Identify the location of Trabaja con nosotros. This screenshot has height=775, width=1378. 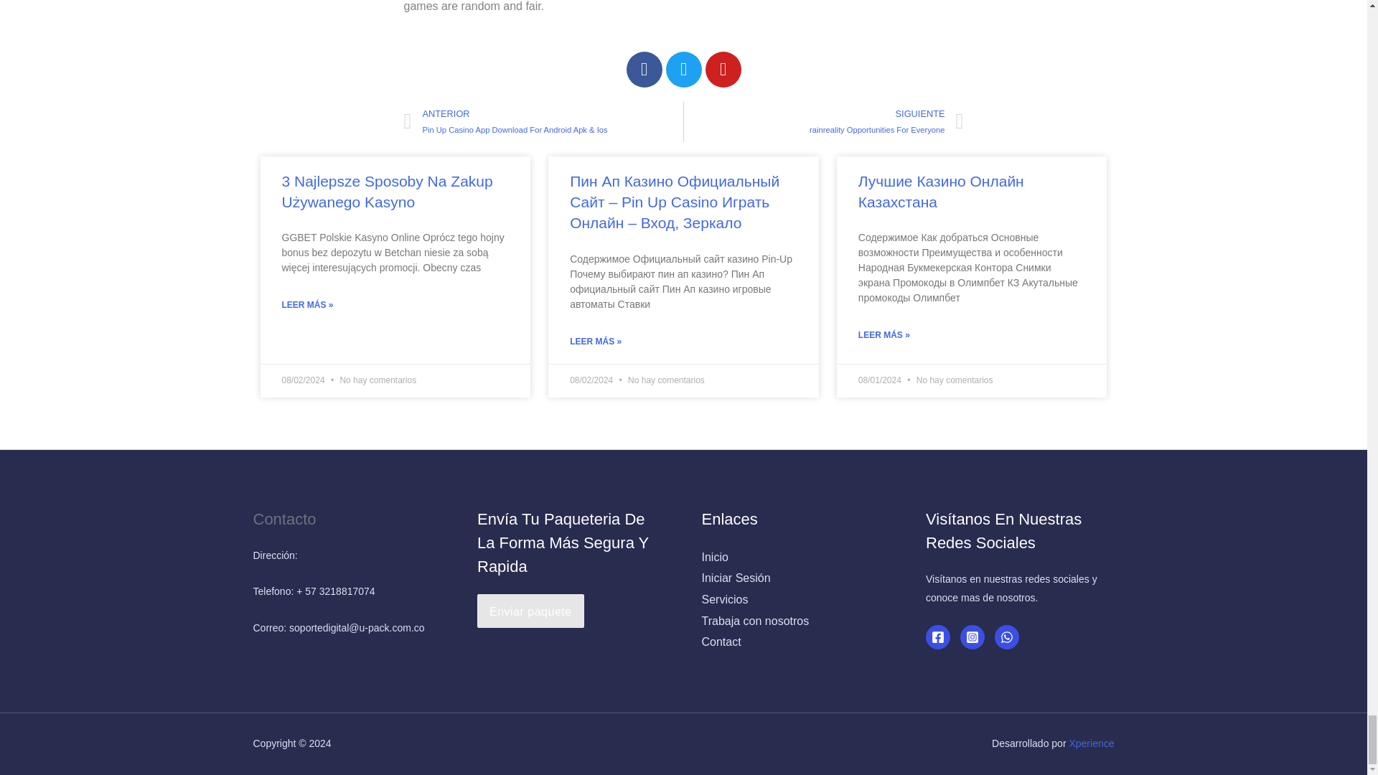
(755, 621).